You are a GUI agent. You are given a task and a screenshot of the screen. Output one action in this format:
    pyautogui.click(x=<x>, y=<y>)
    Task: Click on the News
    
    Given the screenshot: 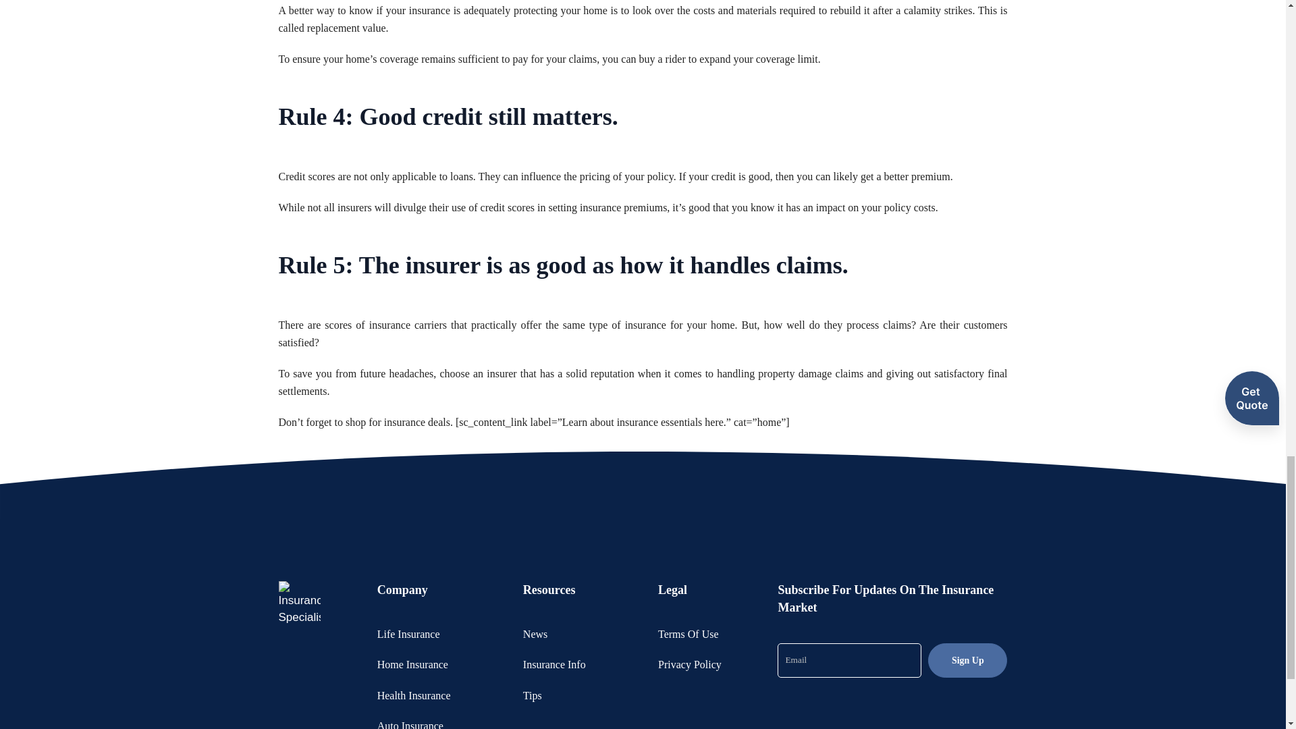 What is the action you would take?
    pyautogui.click(x=535, y=634)
    